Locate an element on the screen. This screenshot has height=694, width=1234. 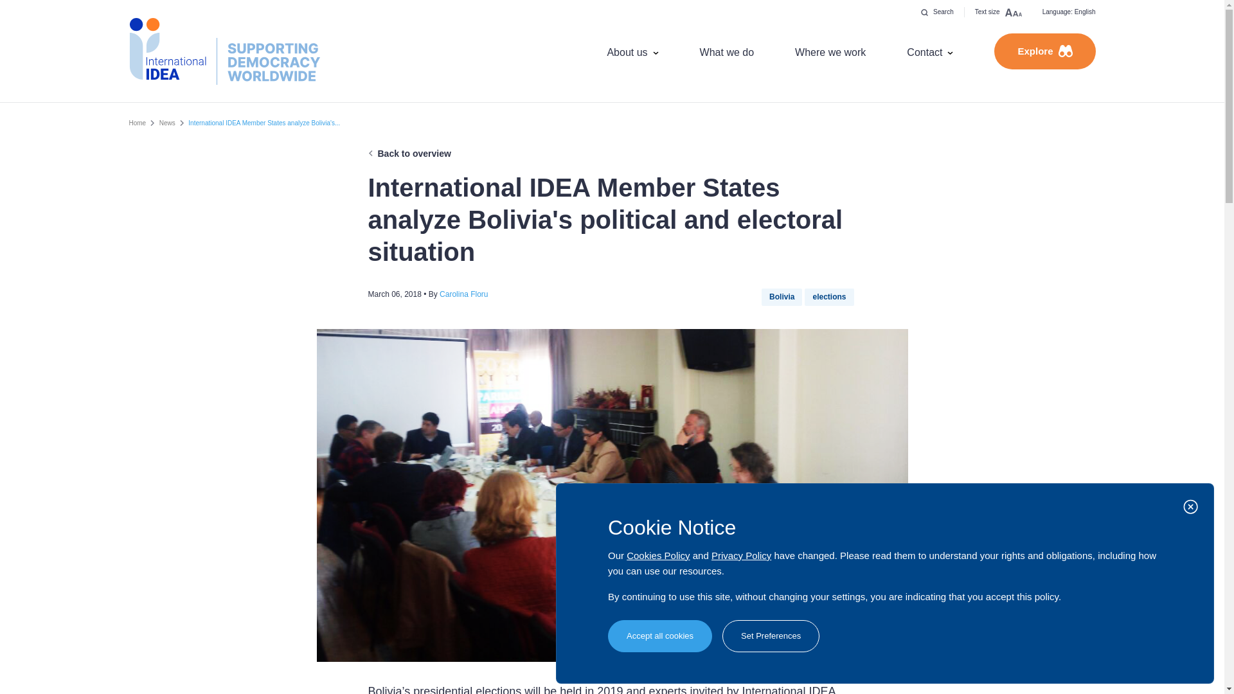
Language: English is located at coordinates (1068, 12).